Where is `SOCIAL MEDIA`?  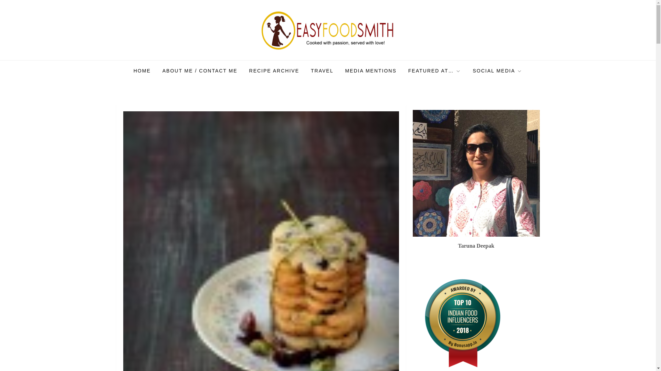 SOCIAL MEDIA is located at coordinates (497, 71).